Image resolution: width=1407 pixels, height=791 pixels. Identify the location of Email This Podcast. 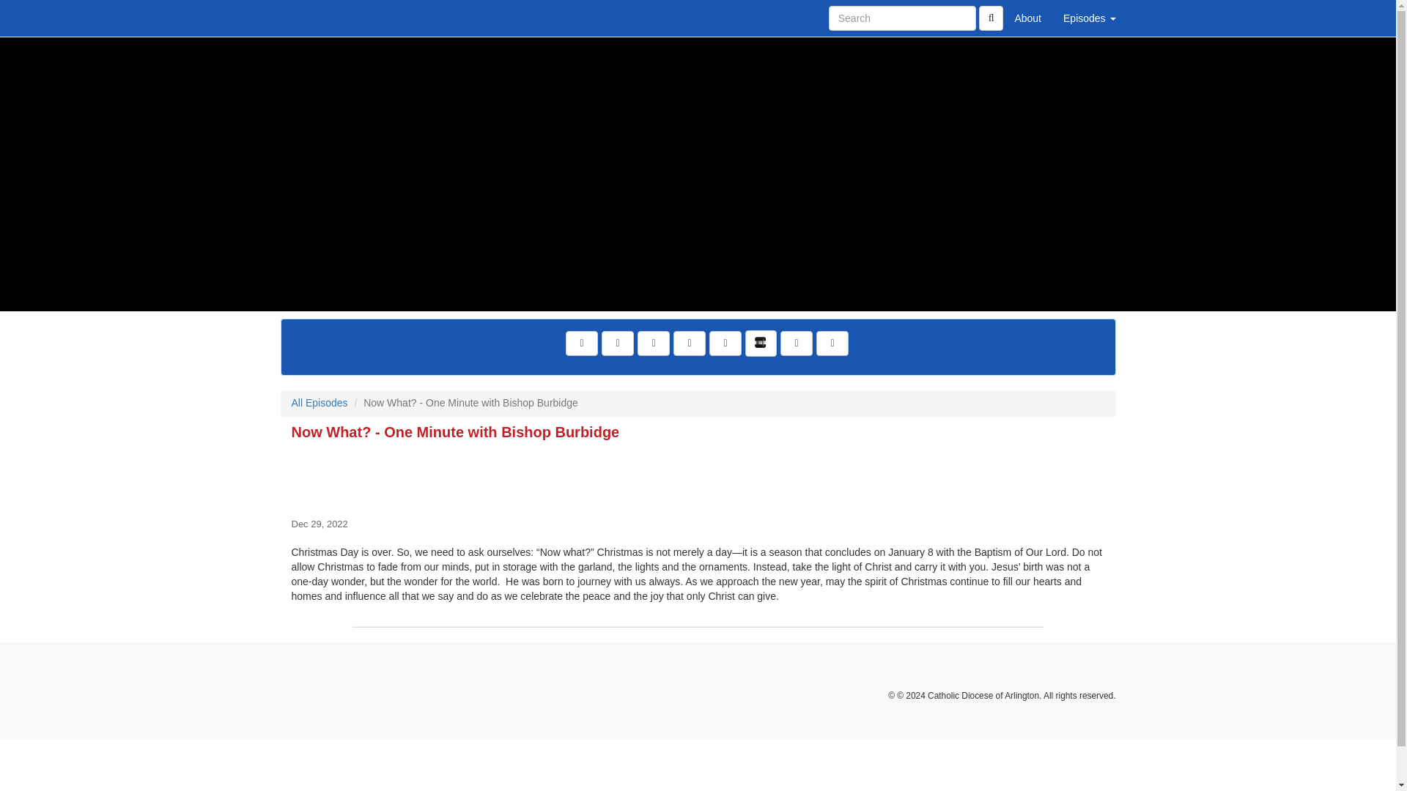
(653, 343).